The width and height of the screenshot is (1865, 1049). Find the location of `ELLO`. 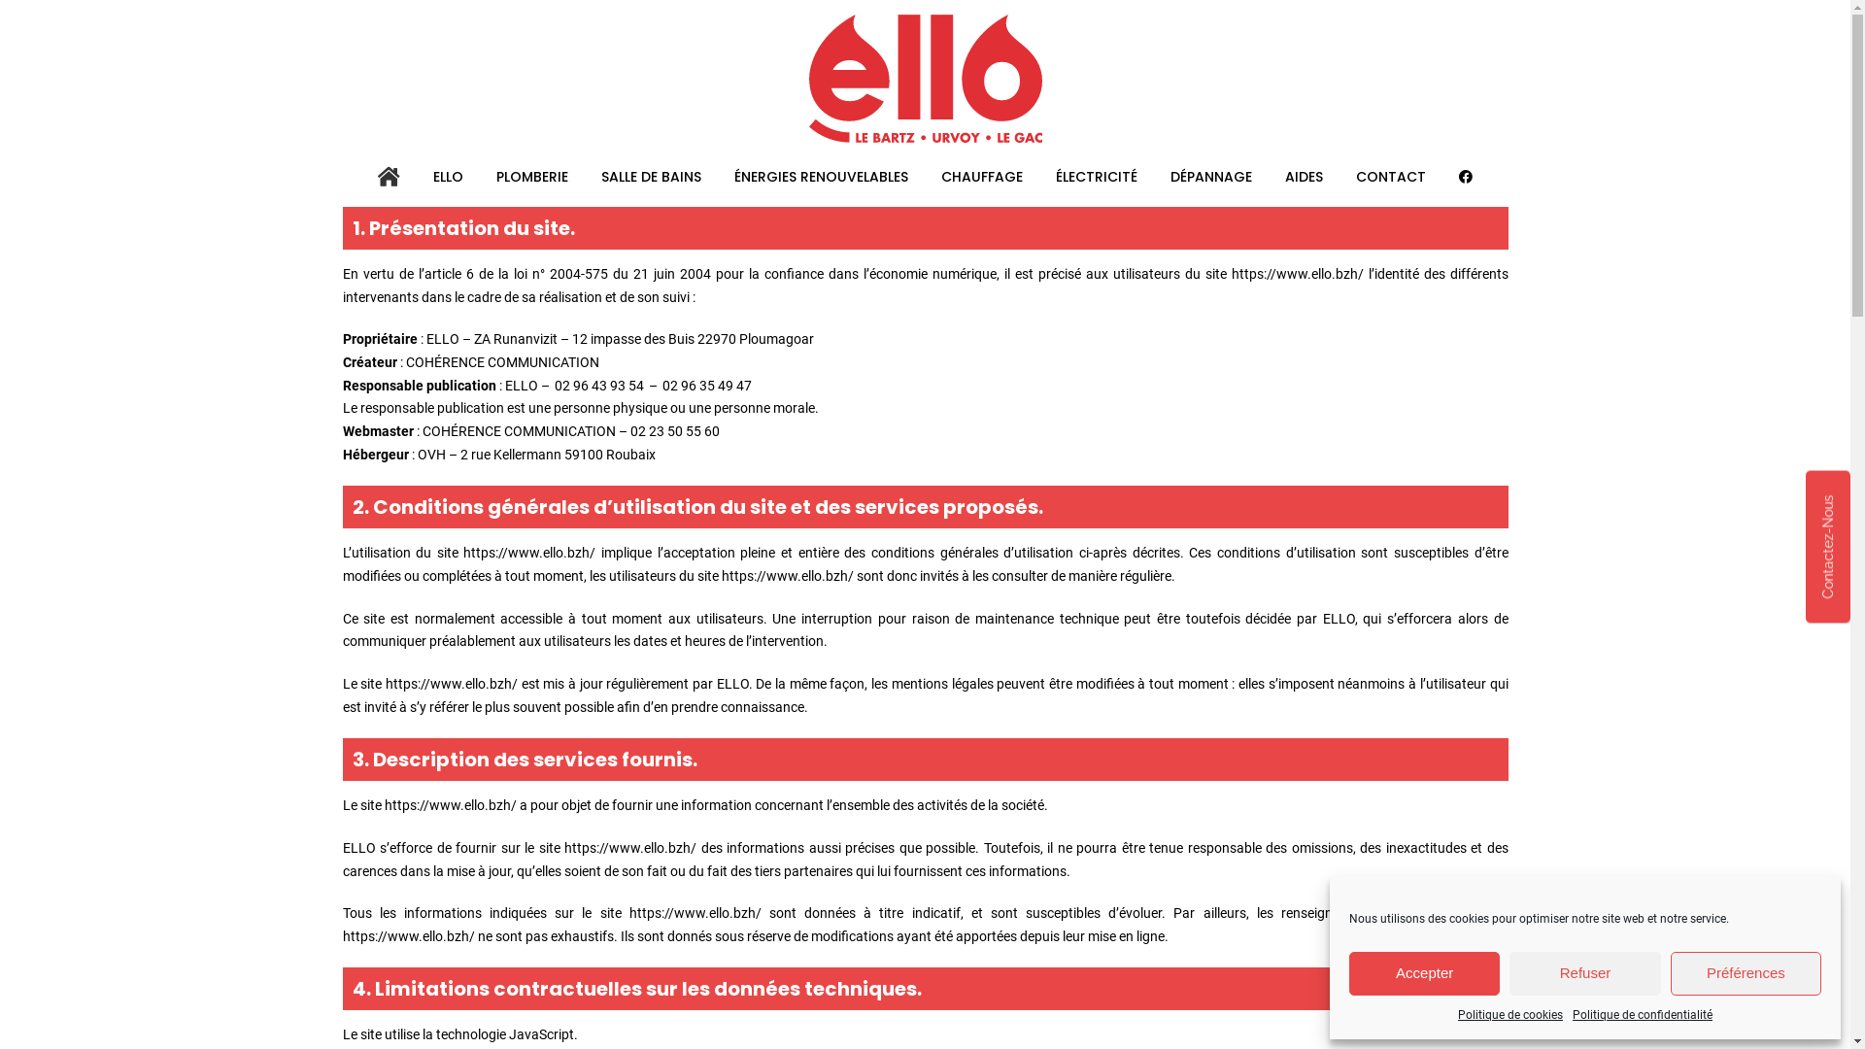

ELLO is located at coordinates (448, 177).